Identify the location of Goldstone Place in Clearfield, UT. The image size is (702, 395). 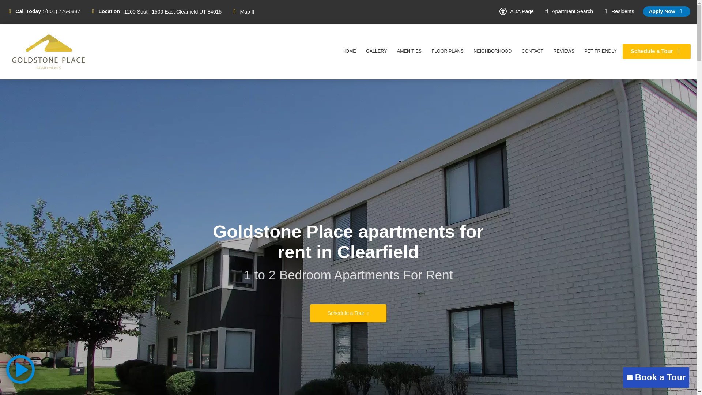
(48, 52).